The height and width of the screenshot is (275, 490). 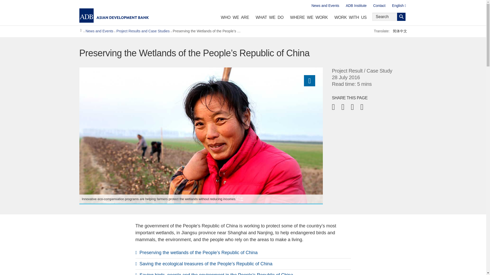 I want to click on ADB Home, so click(x=114, y=15).